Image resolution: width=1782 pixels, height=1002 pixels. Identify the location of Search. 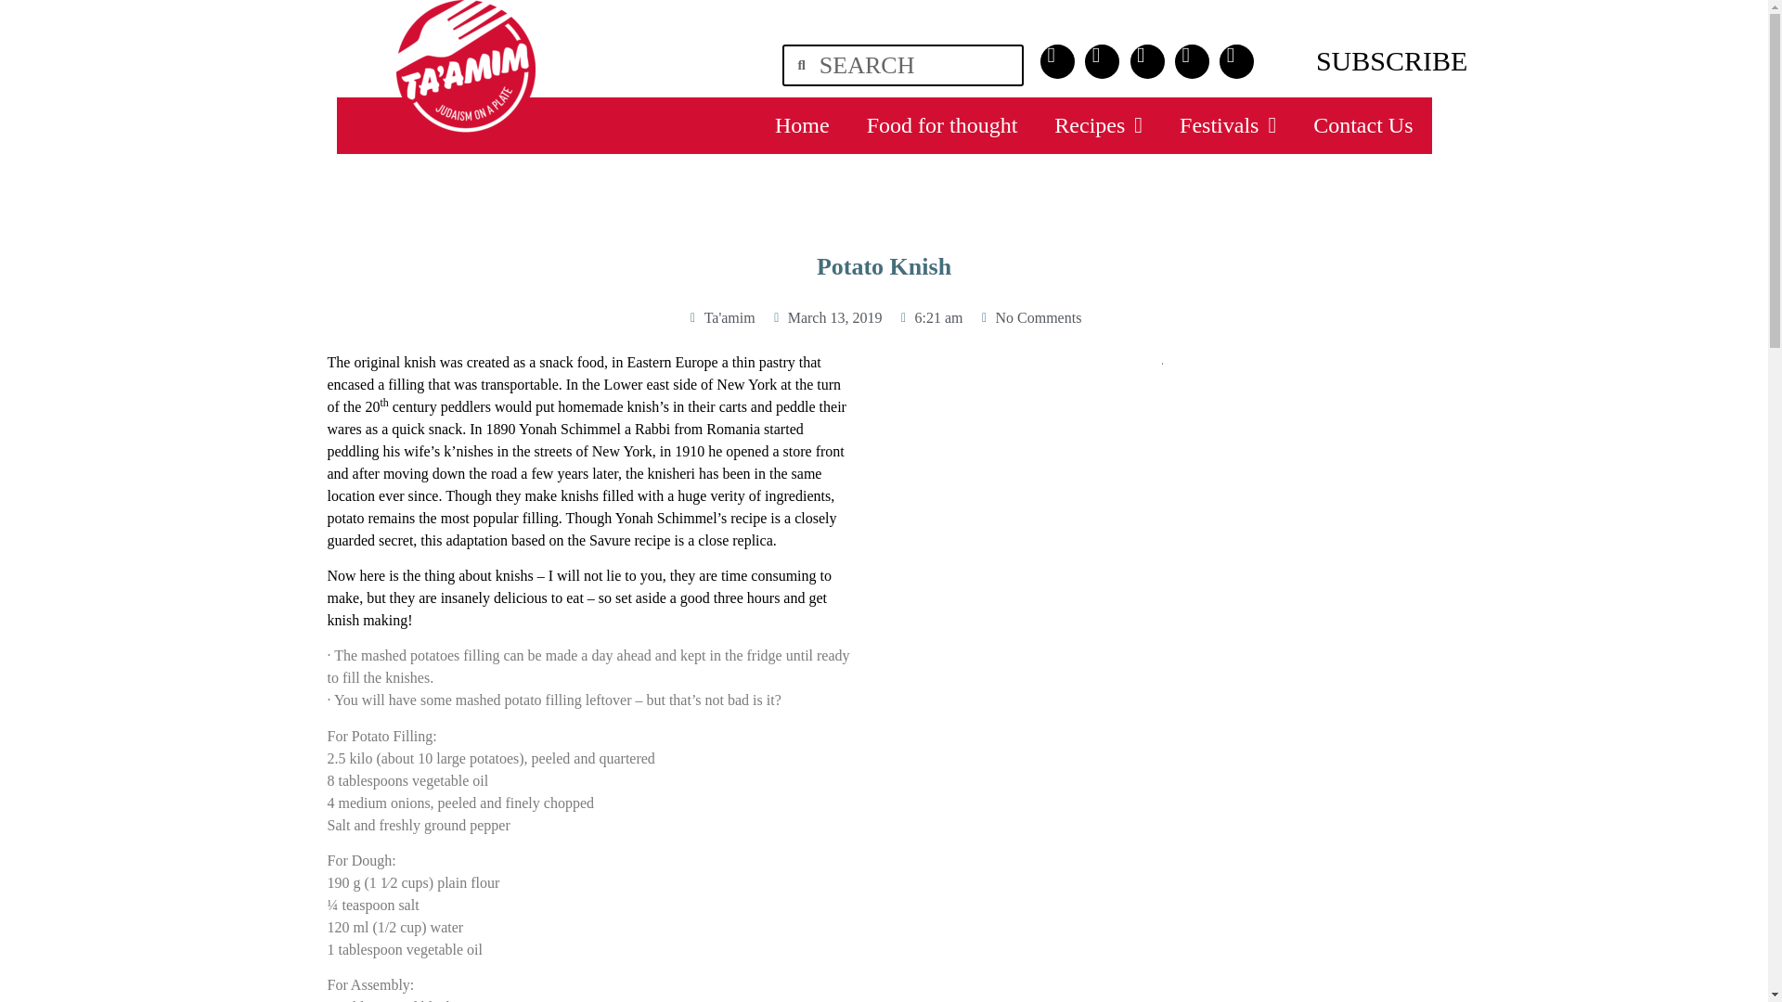
(913, 65).